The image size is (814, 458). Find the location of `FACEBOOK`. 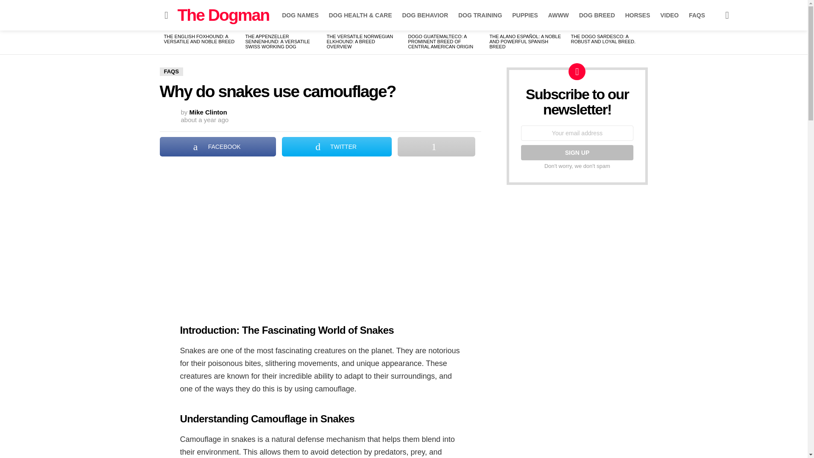

FACEBOOK is located at coordinates (217, 147).